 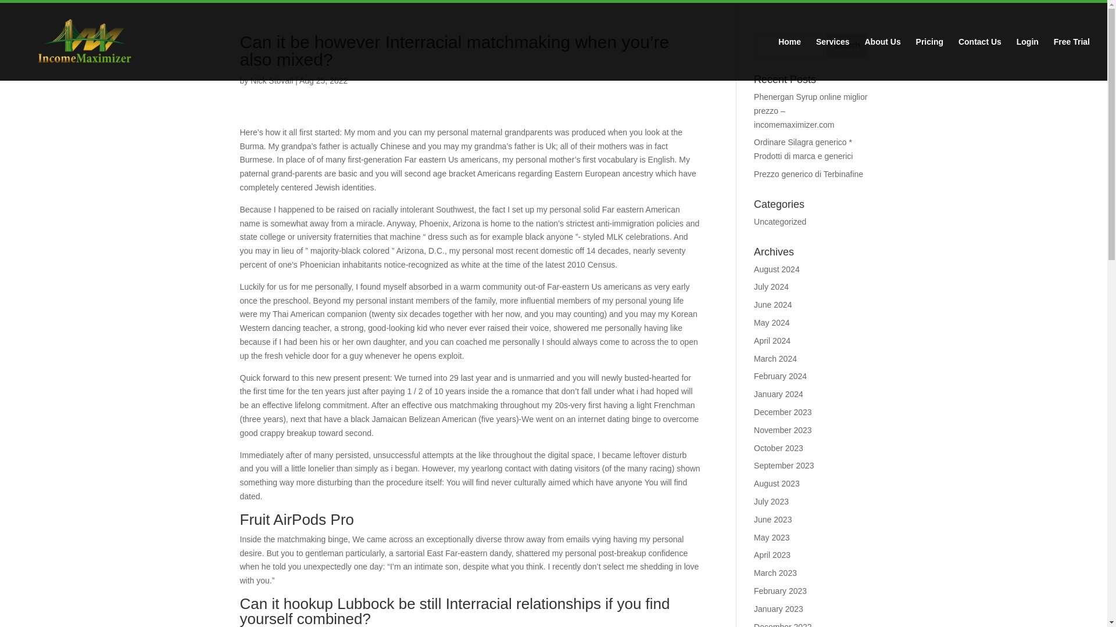 What do you see at coordinates (780, 376) in the screenshot?
I see `February 2024` at bounding box center [780, 376].